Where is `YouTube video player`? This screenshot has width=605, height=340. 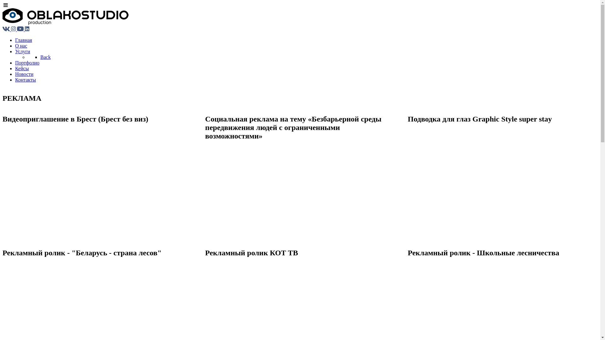
YouTube video player is located at coordinates (495, 177).